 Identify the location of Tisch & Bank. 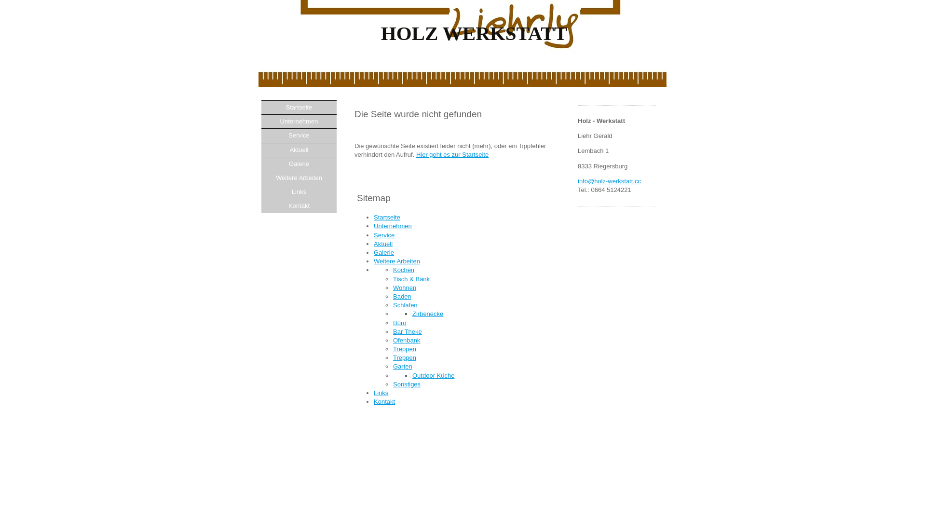
(411, 279).